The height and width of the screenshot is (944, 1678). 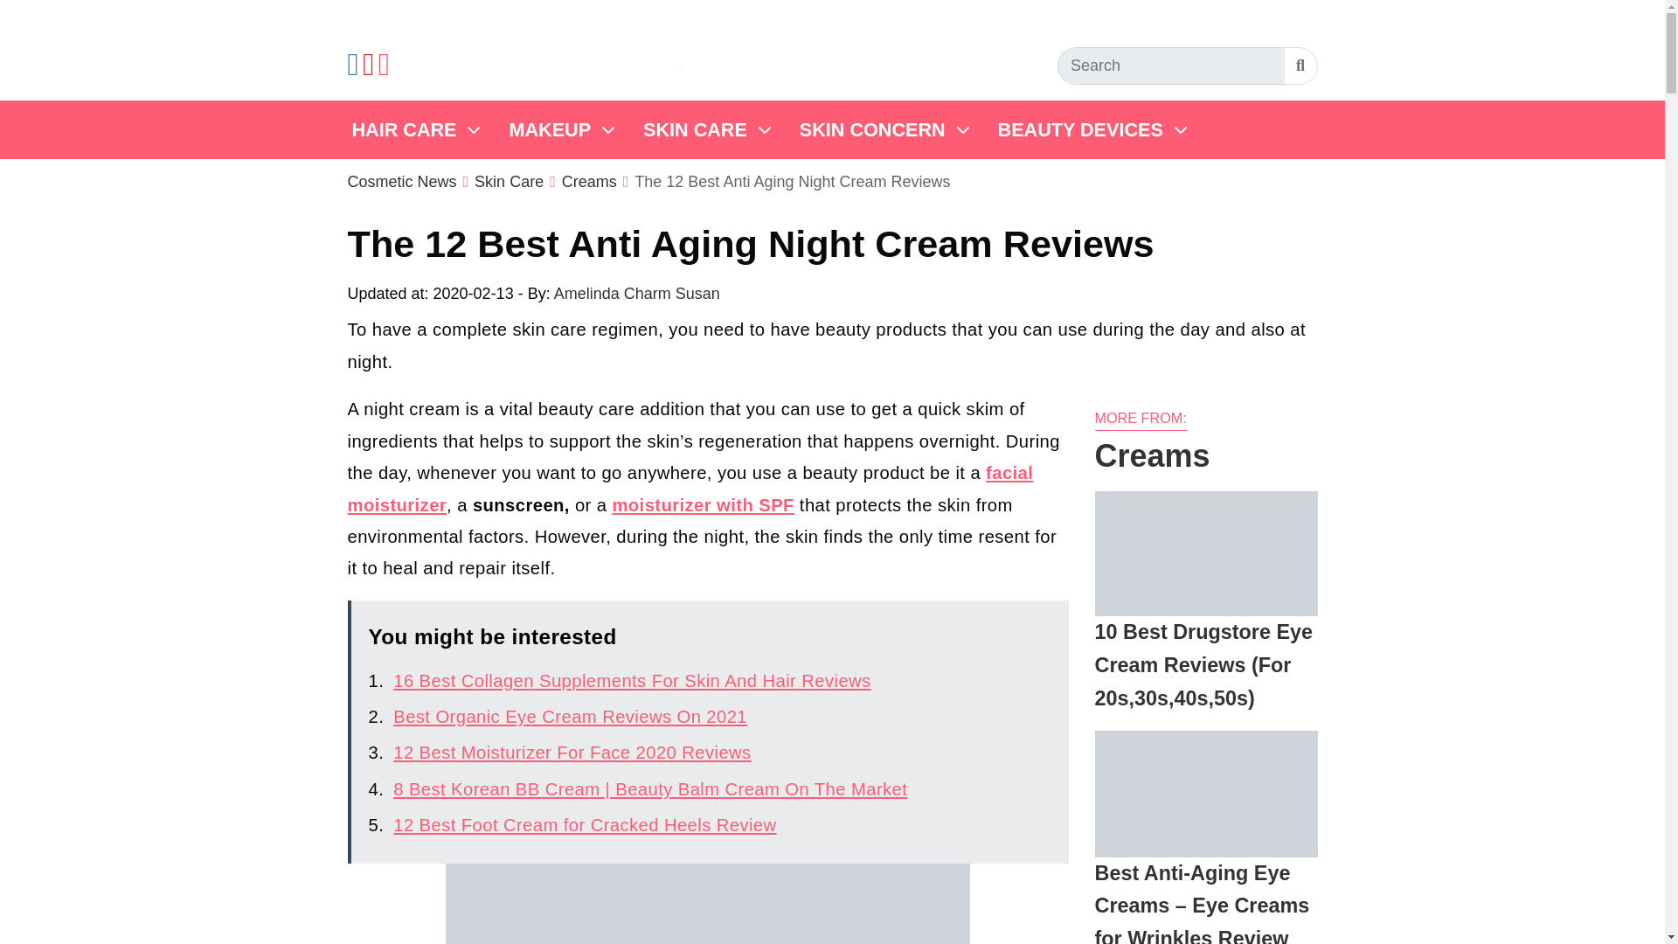 I want to click on BEAUTY DEVICES, so click(x=1089, y=129).